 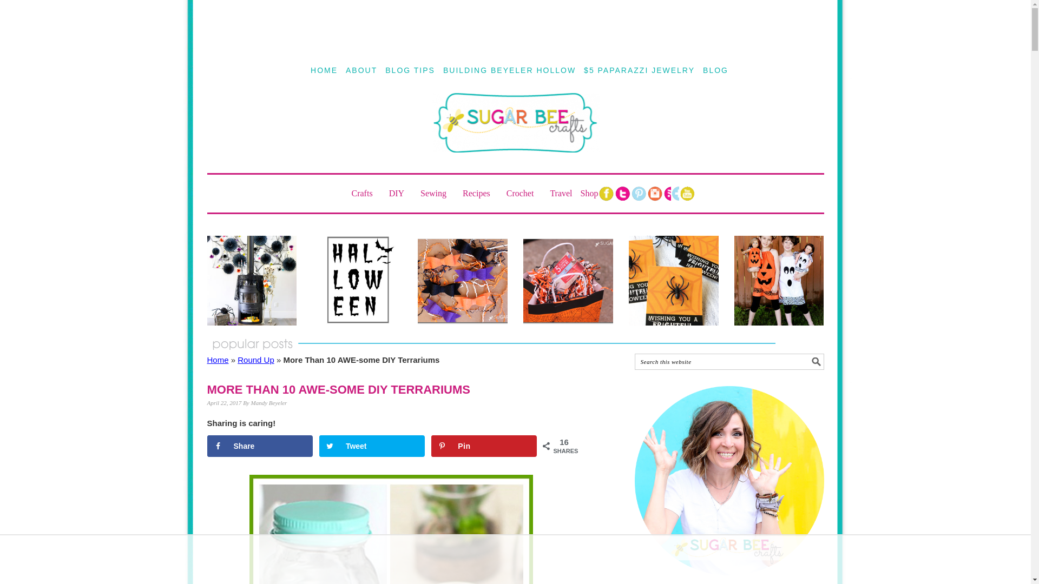 What do you see at coordinates (561, 194) in the screenshot?
I see `Travel` at bounding box center [561, 194].